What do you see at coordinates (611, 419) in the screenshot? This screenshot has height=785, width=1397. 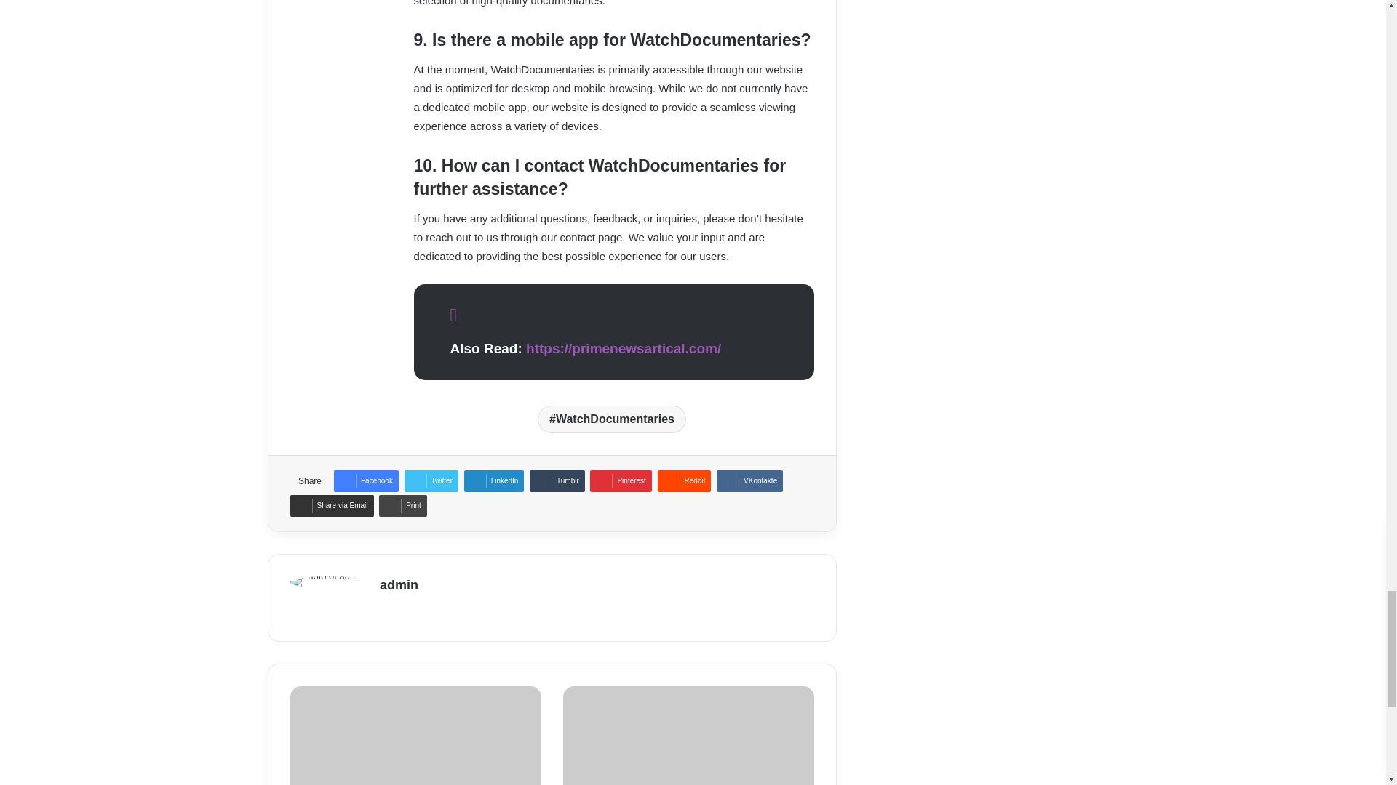 I see `WatchDocumentaries` at bounding box center [611, 419].